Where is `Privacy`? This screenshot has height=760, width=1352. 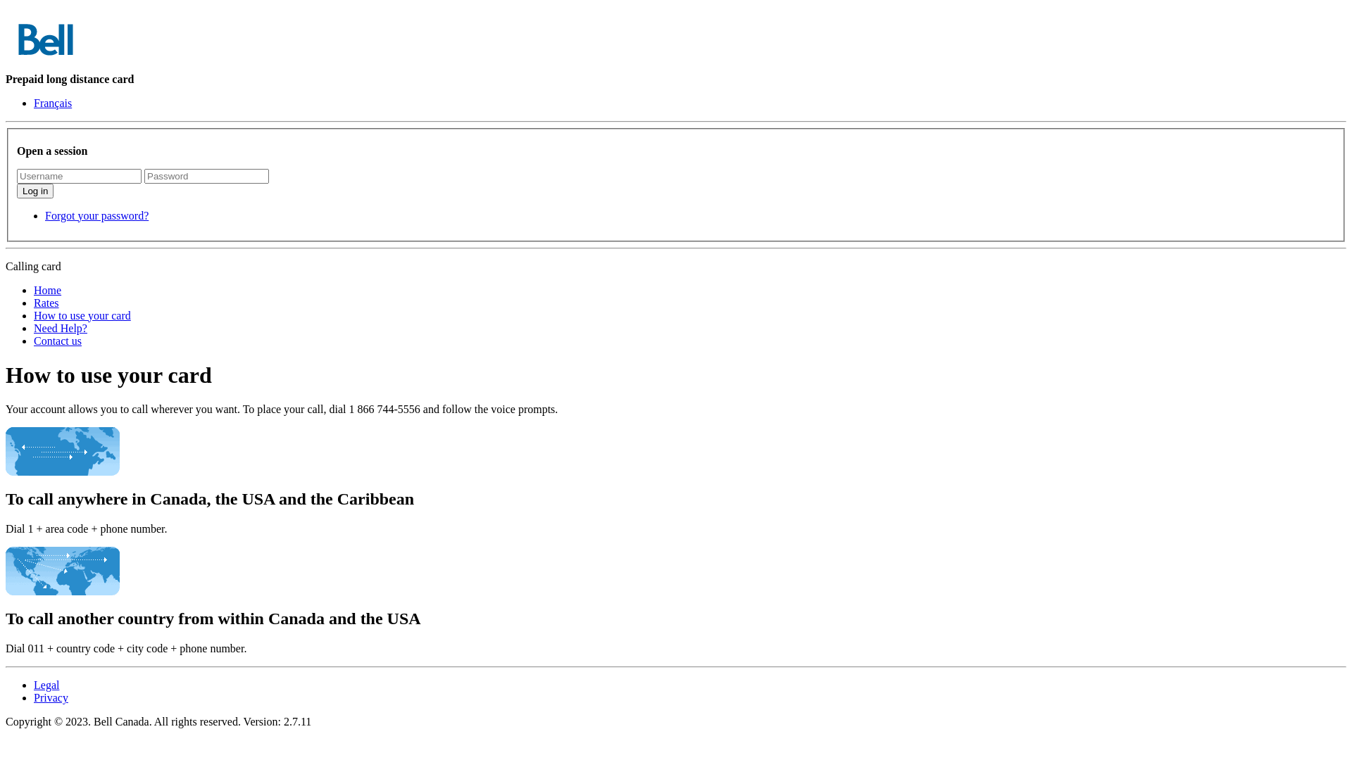 Privacy is located at coordinates (51, 698).